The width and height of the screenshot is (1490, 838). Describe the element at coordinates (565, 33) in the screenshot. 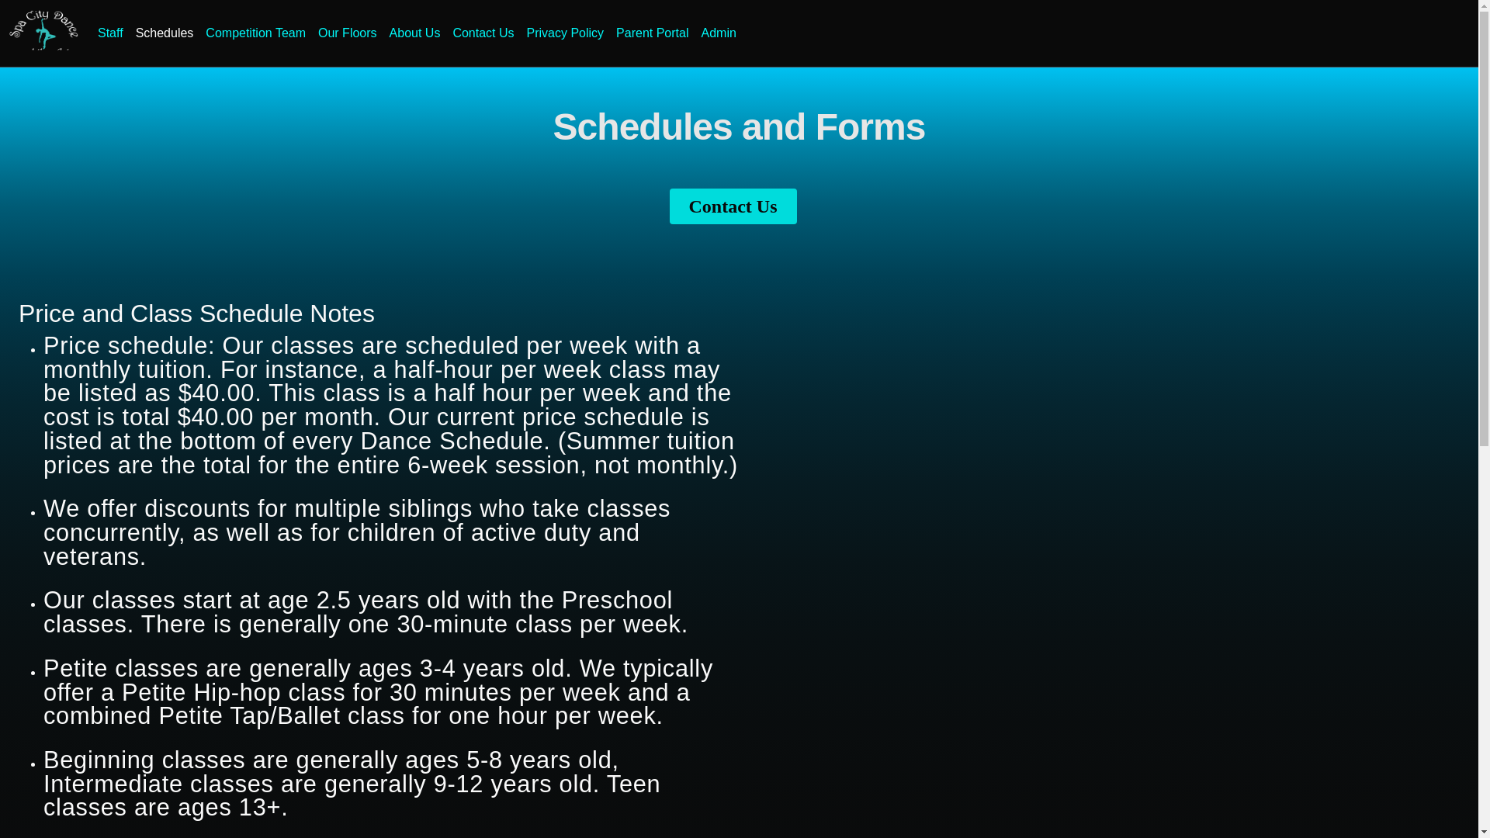

I see `Privacy Policy` at that location.